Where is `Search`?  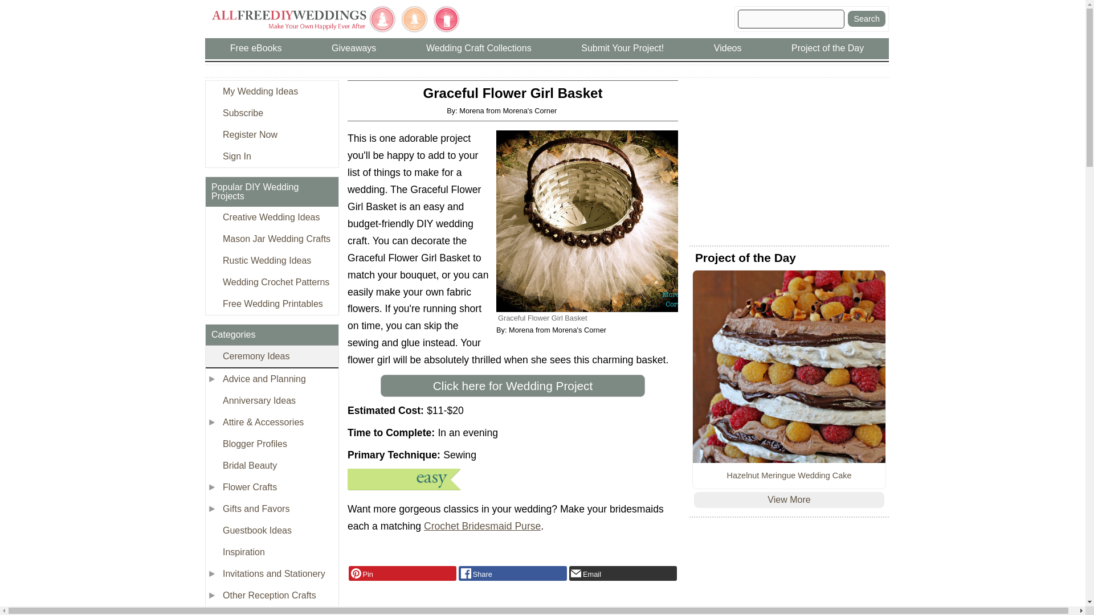
Search is located at coordinates (866, 19).